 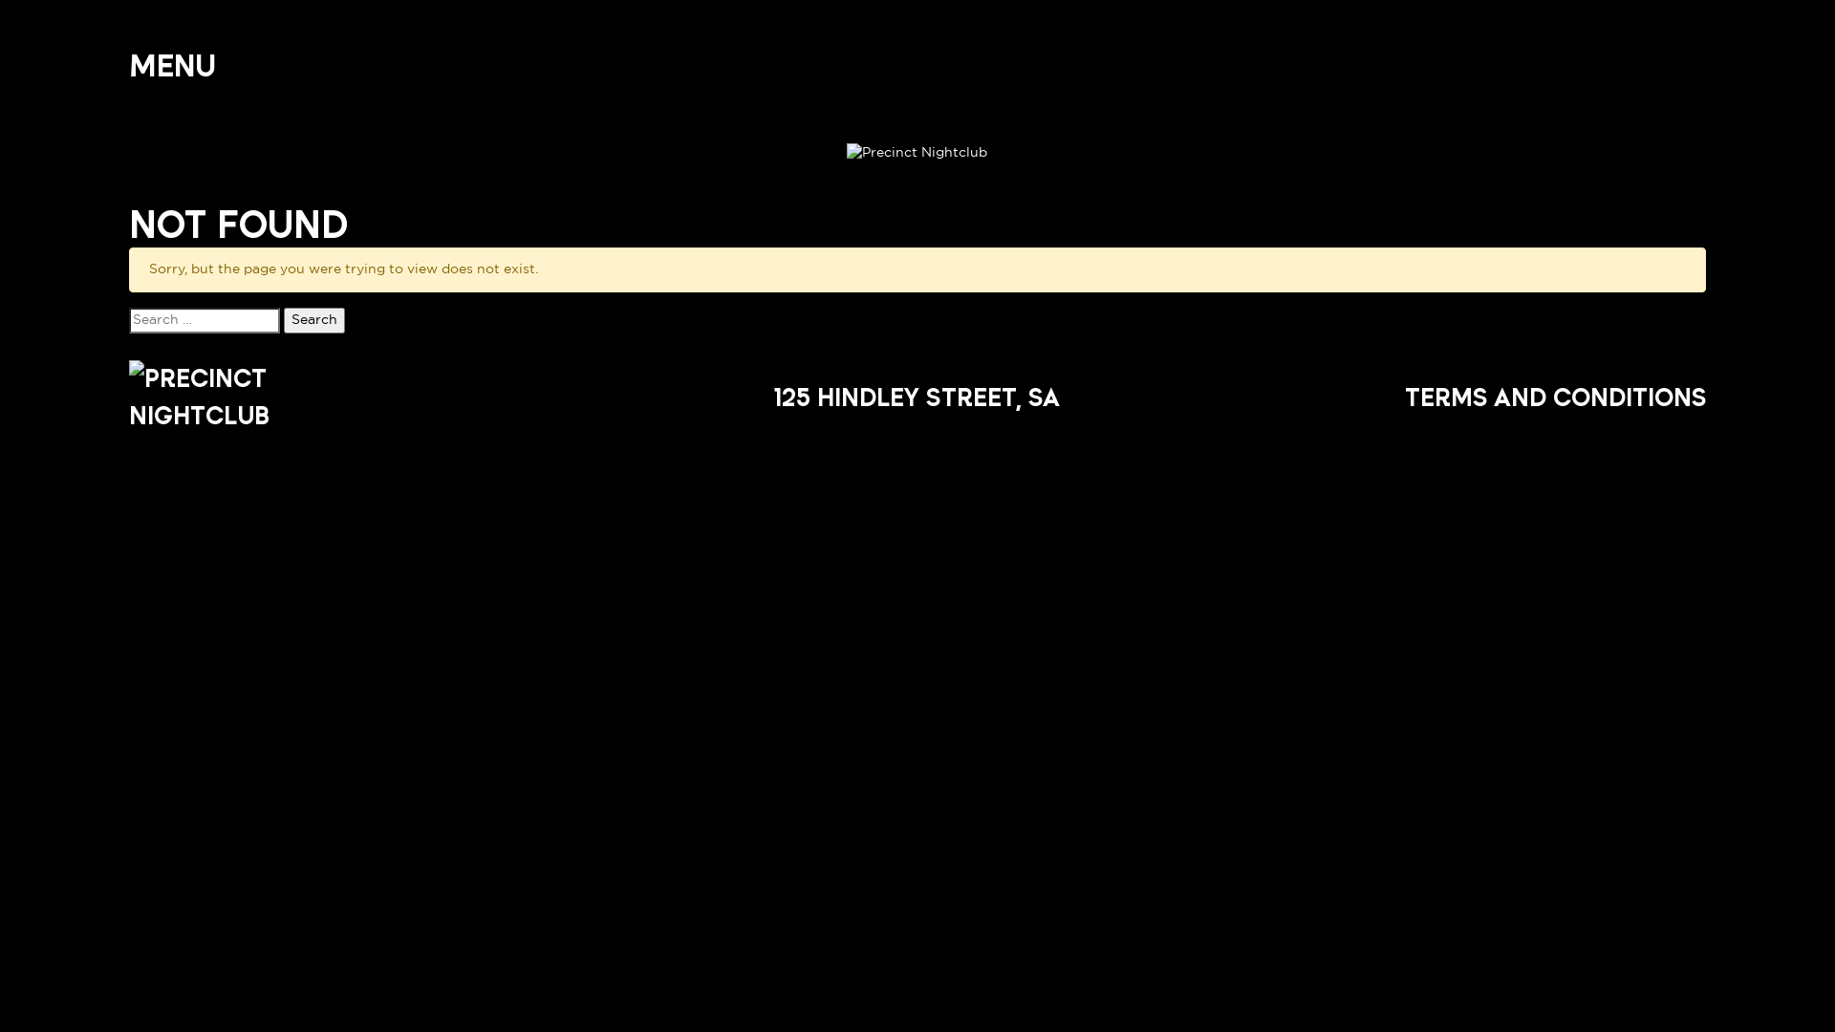 What do you see at coordinates (172, 66) in the screenshot?
I see `MENU` at bounding box center [172, 66].